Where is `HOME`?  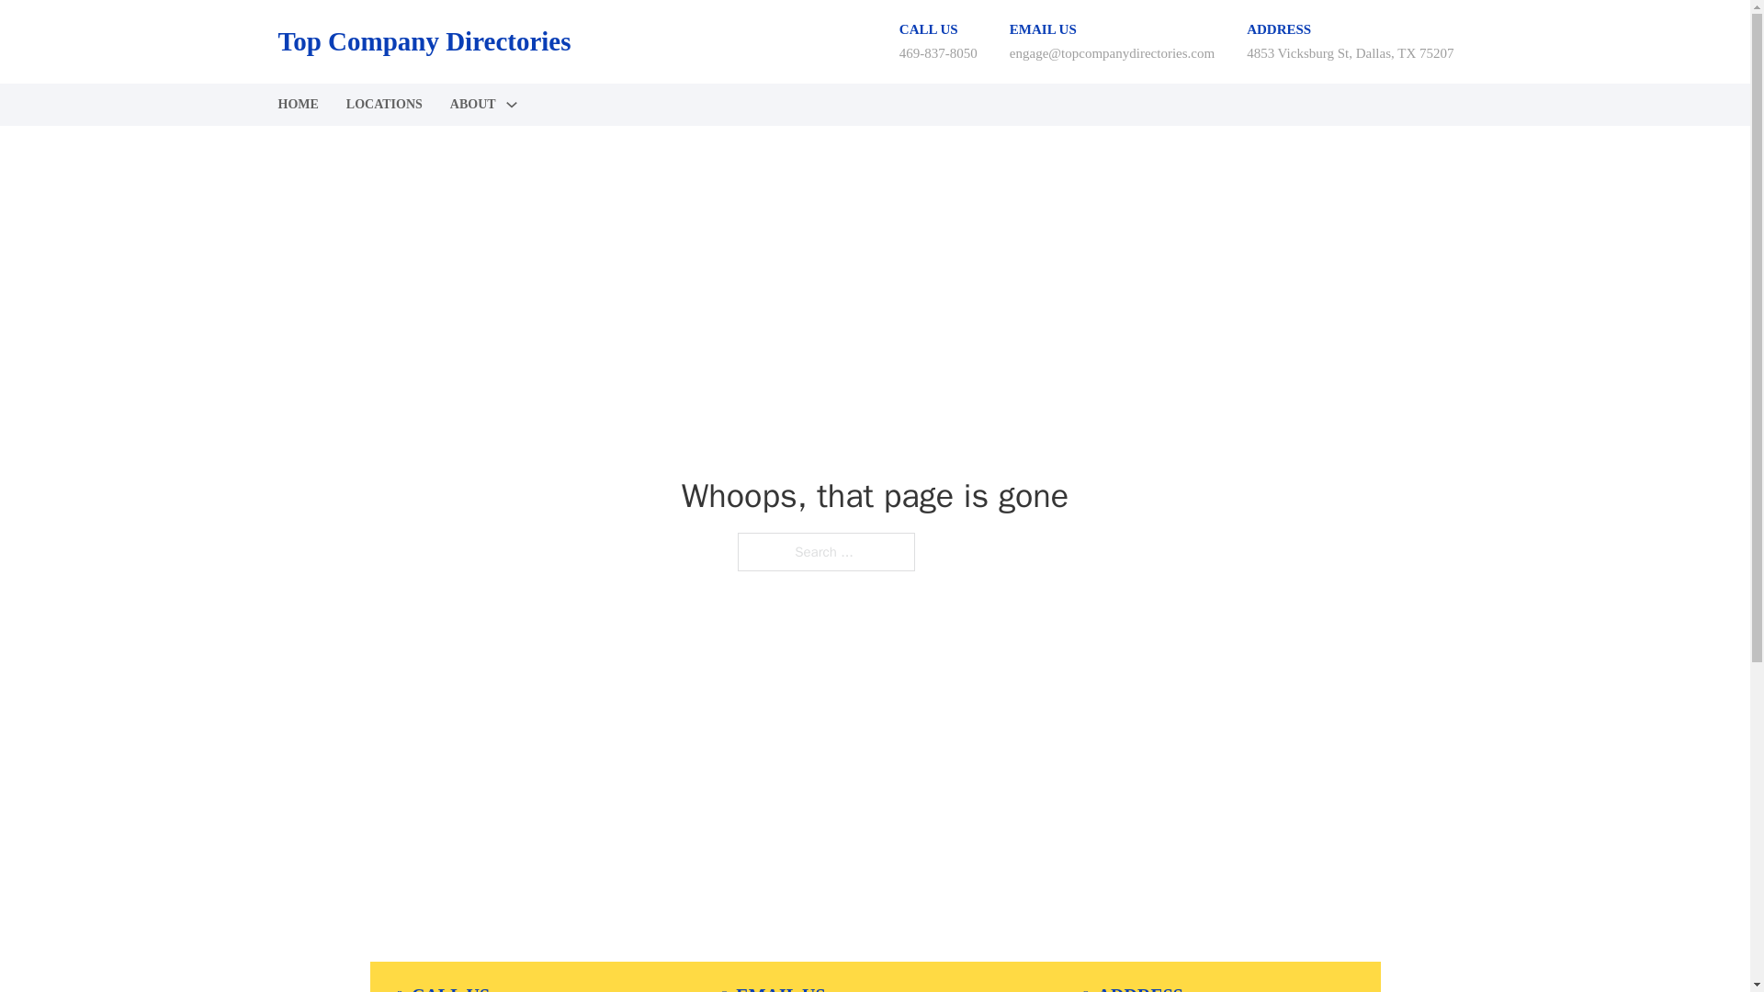 HOME is located at coordinates (297, 105).